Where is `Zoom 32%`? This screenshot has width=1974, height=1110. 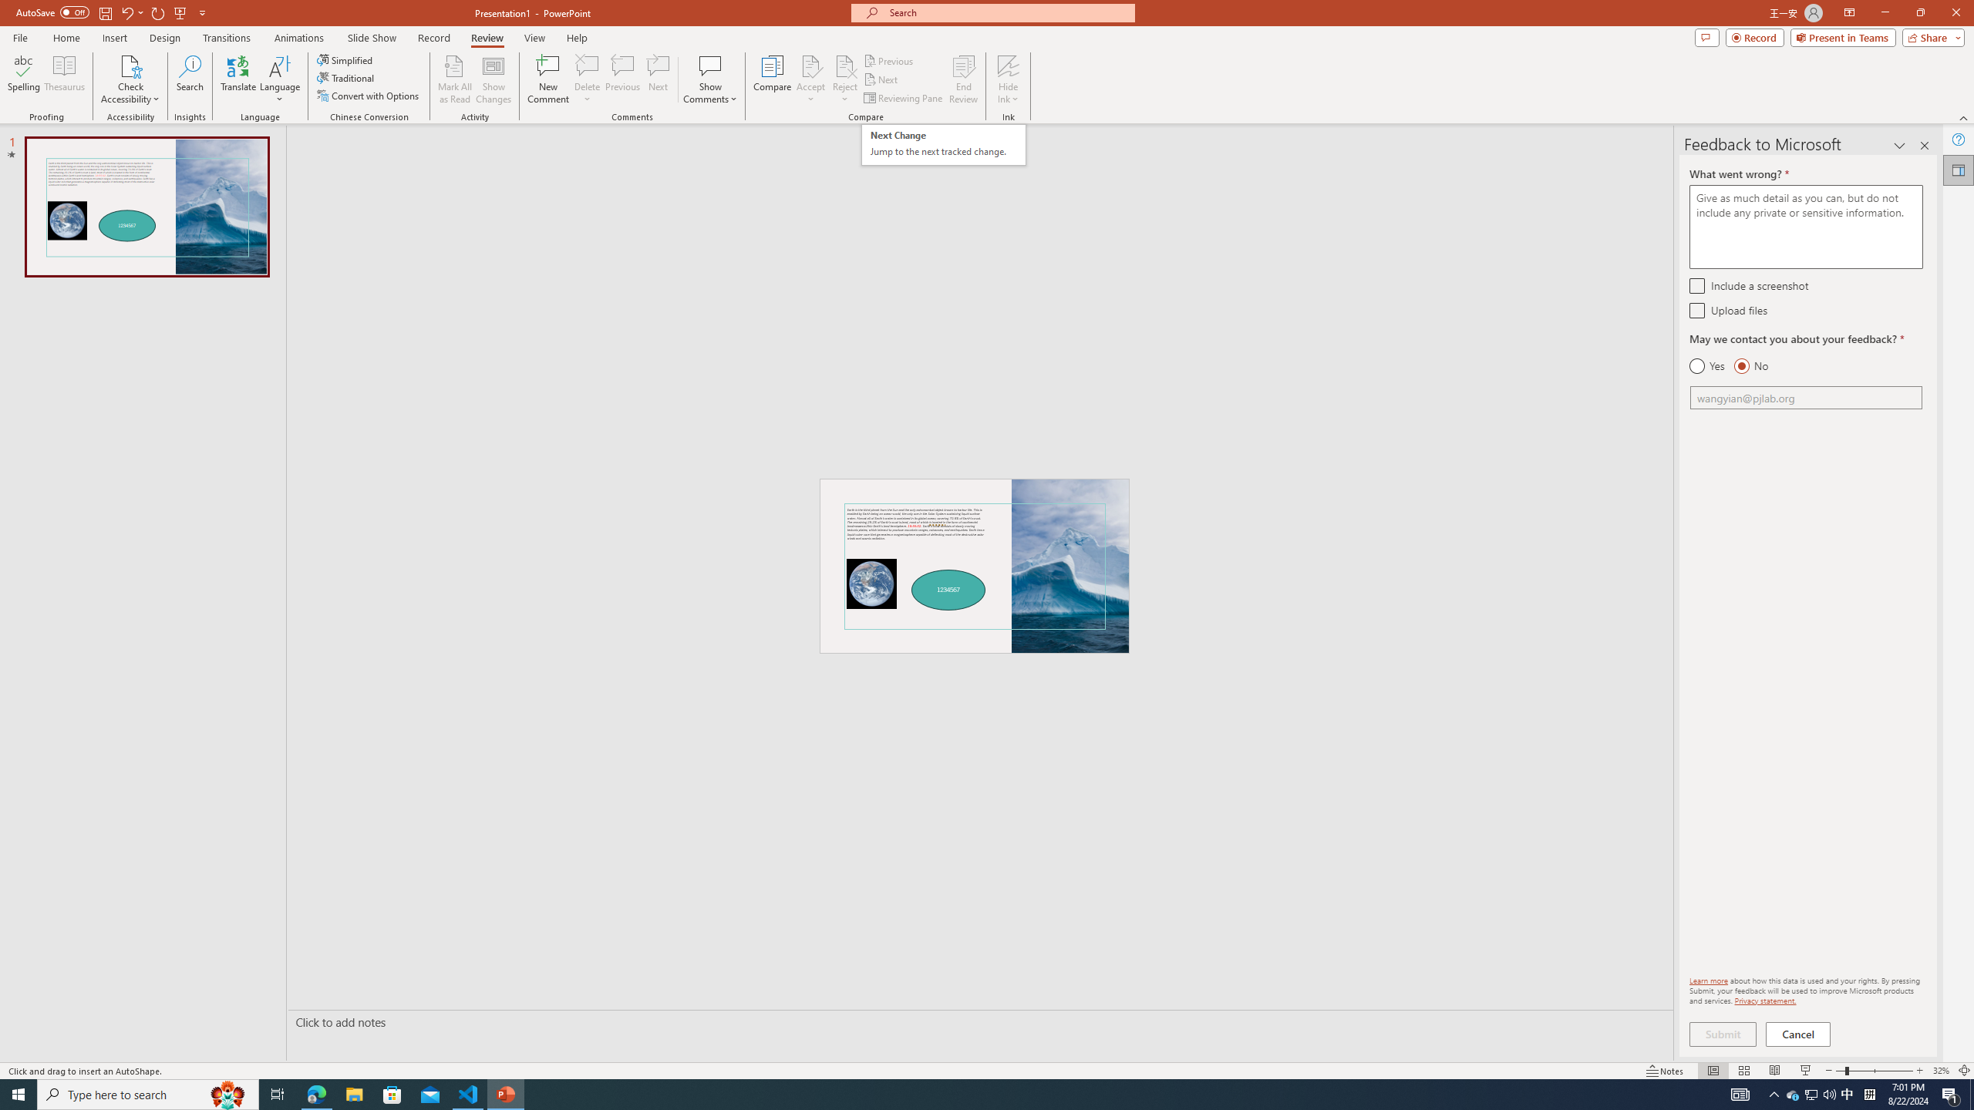 Zoom 32% is located at coordinates (1941, 1071).